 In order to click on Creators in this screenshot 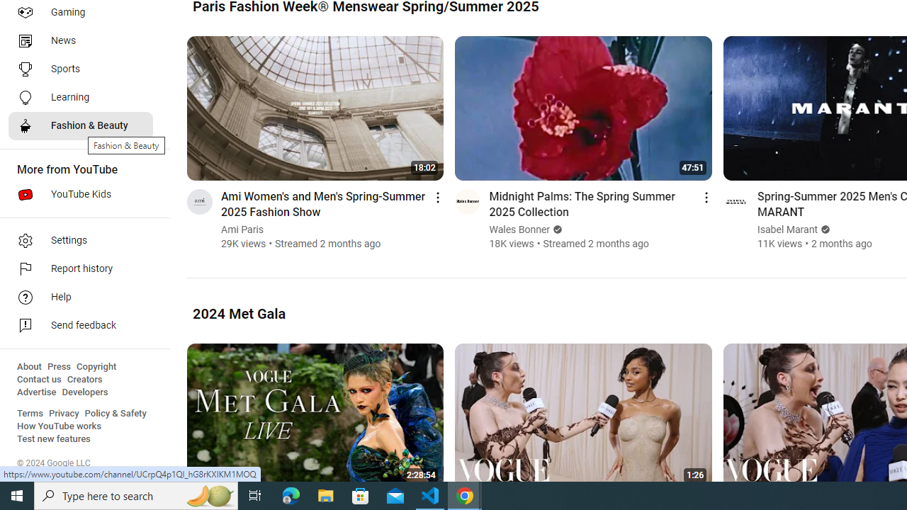, I will do `click(84, 380)`.